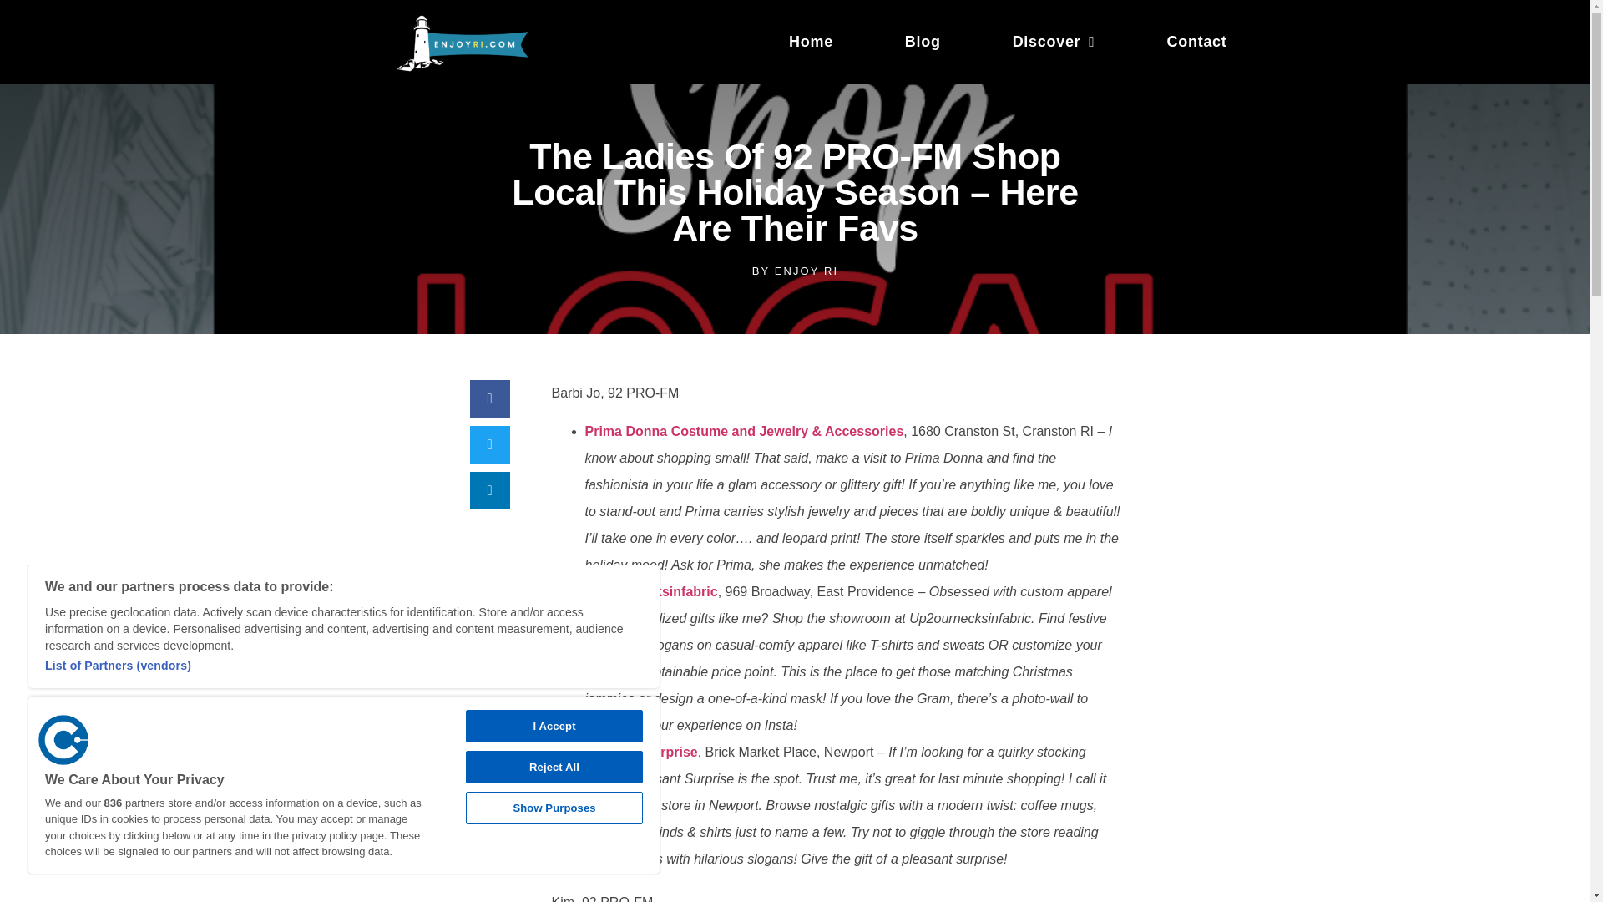  I want to click on Cumulus Media, so click(63, 740).